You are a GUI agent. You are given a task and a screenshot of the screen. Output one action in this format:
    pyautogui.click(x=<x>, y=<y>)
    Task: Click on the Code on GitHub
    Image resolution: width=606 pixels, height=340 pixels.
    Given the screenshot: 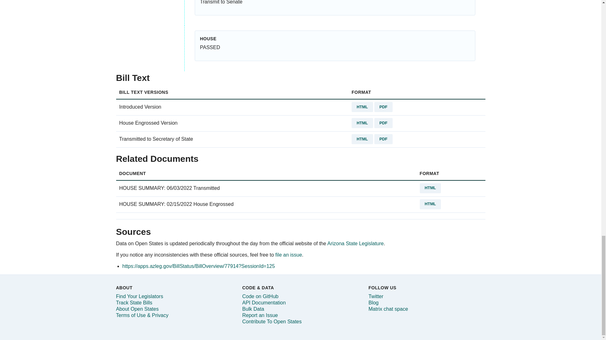 What is the action you would take?
    pyautogui.click(x=260, y=297)
    